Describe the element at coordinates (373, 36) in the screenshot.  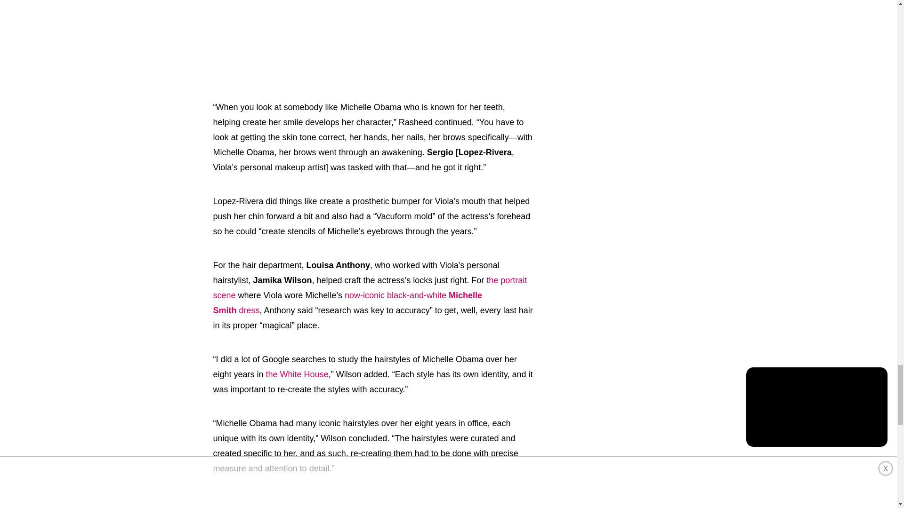
I see `3rd party ad content` at that location.